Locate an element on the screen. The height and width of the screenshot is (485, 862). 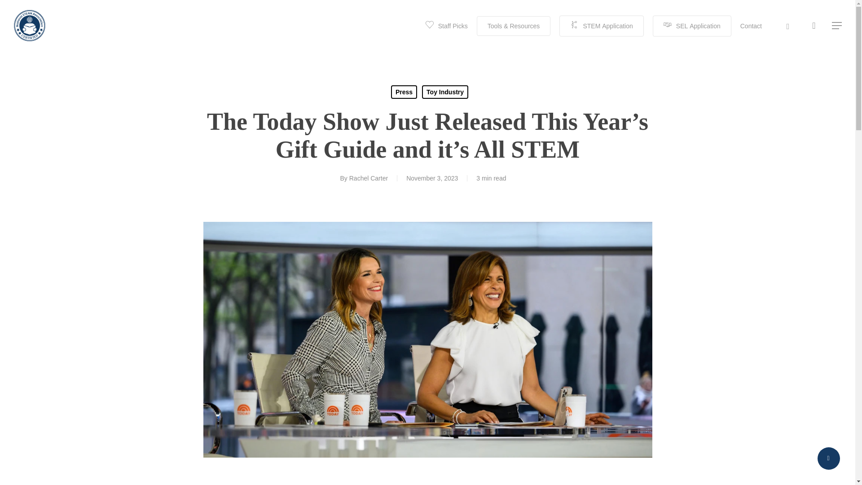
Press is located at coordinates (404, 92).